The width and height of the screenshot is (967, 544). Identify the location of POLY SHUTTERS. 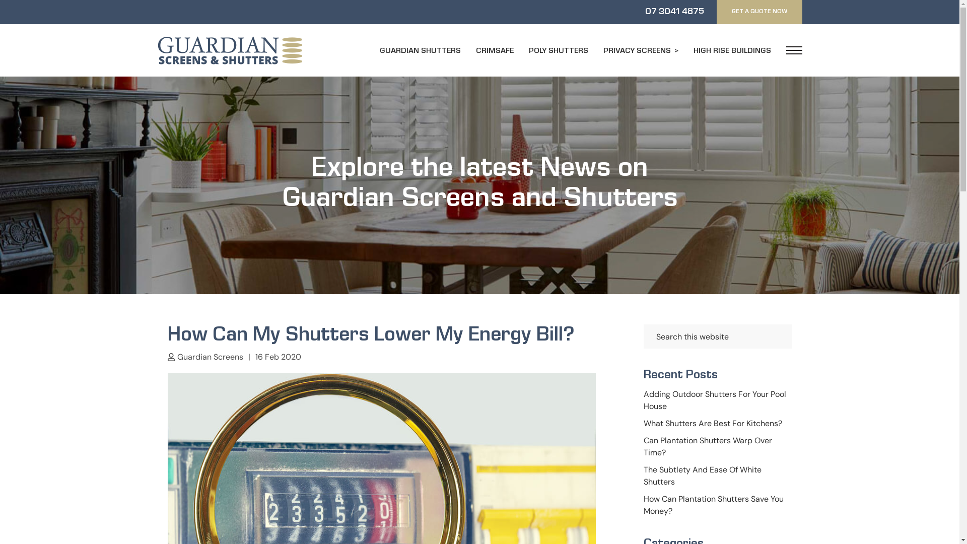
(559, 51).